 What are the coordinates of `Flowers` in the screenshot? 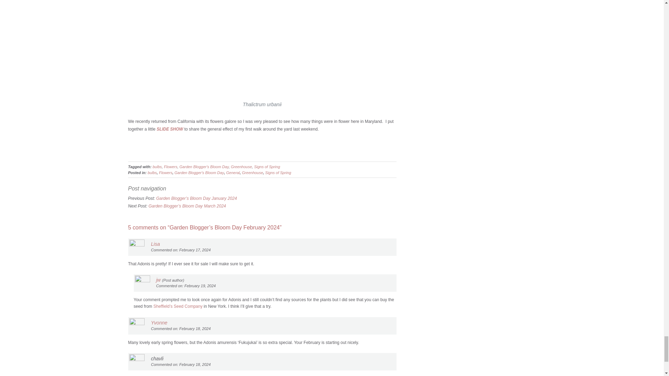 It's located at (166, 173).